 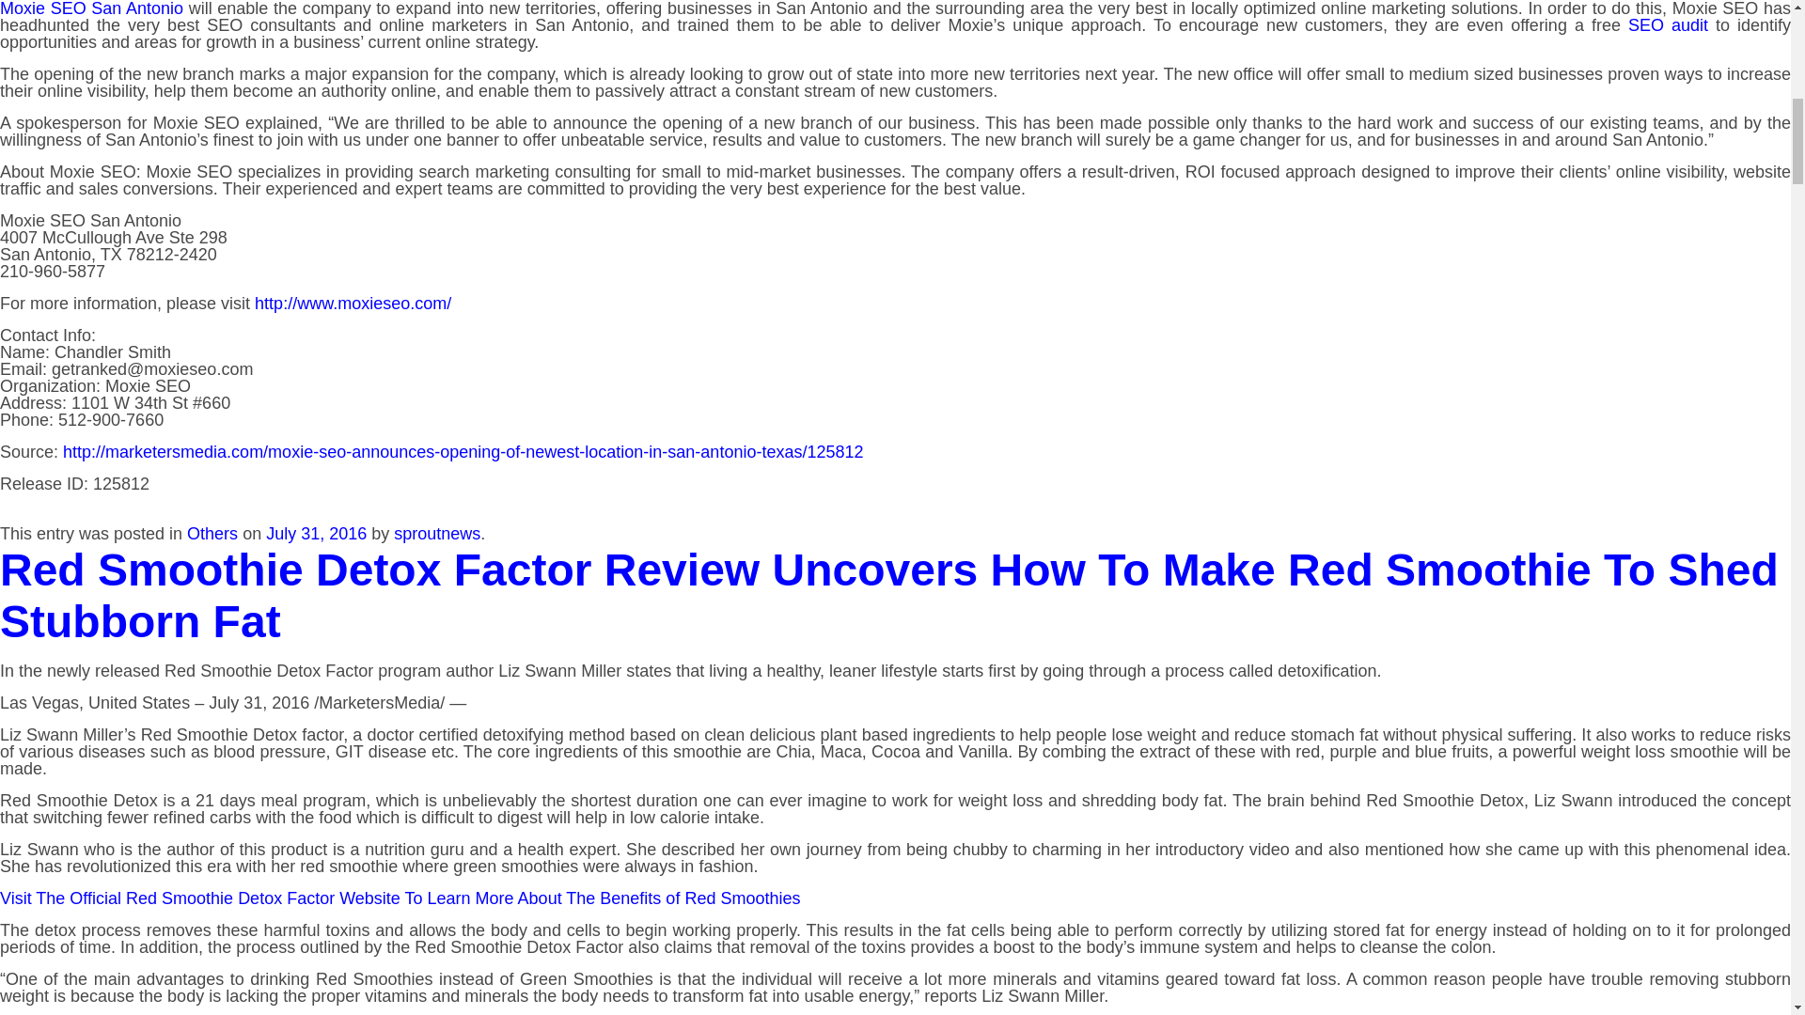 What do you see at coordinates (316, 534) in the screenshot?
I see `8:00 am` at bounding box center [316, 534].